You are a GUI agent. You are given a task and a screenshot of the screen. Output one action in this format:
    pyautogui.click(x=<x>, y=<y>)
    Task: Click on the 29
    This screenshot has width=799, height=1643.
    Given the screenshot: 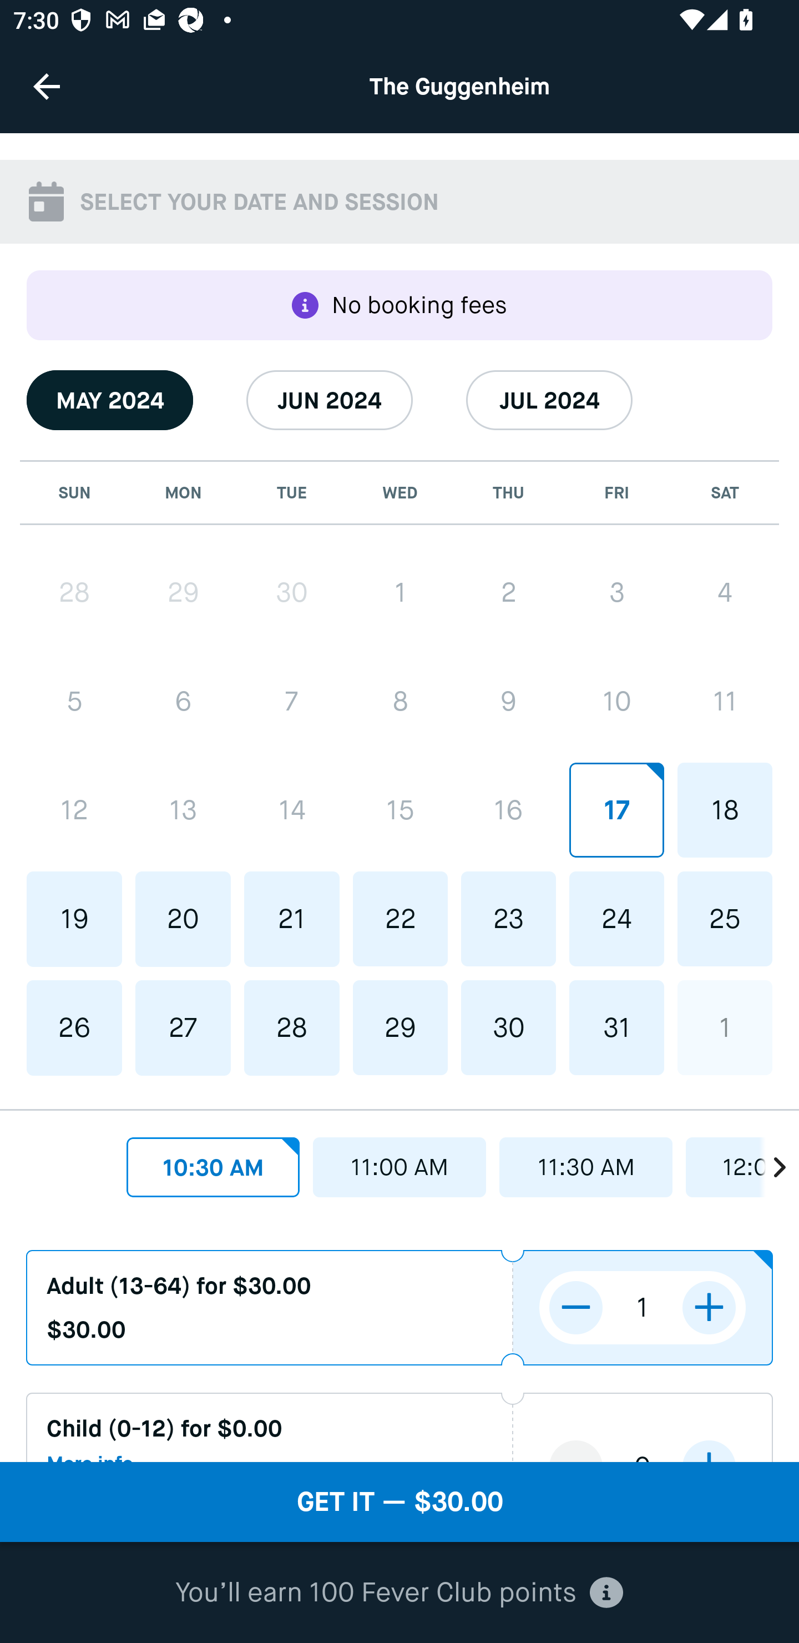 What is the action you would take?
    pyautogui.click(x=183, y=593)
    